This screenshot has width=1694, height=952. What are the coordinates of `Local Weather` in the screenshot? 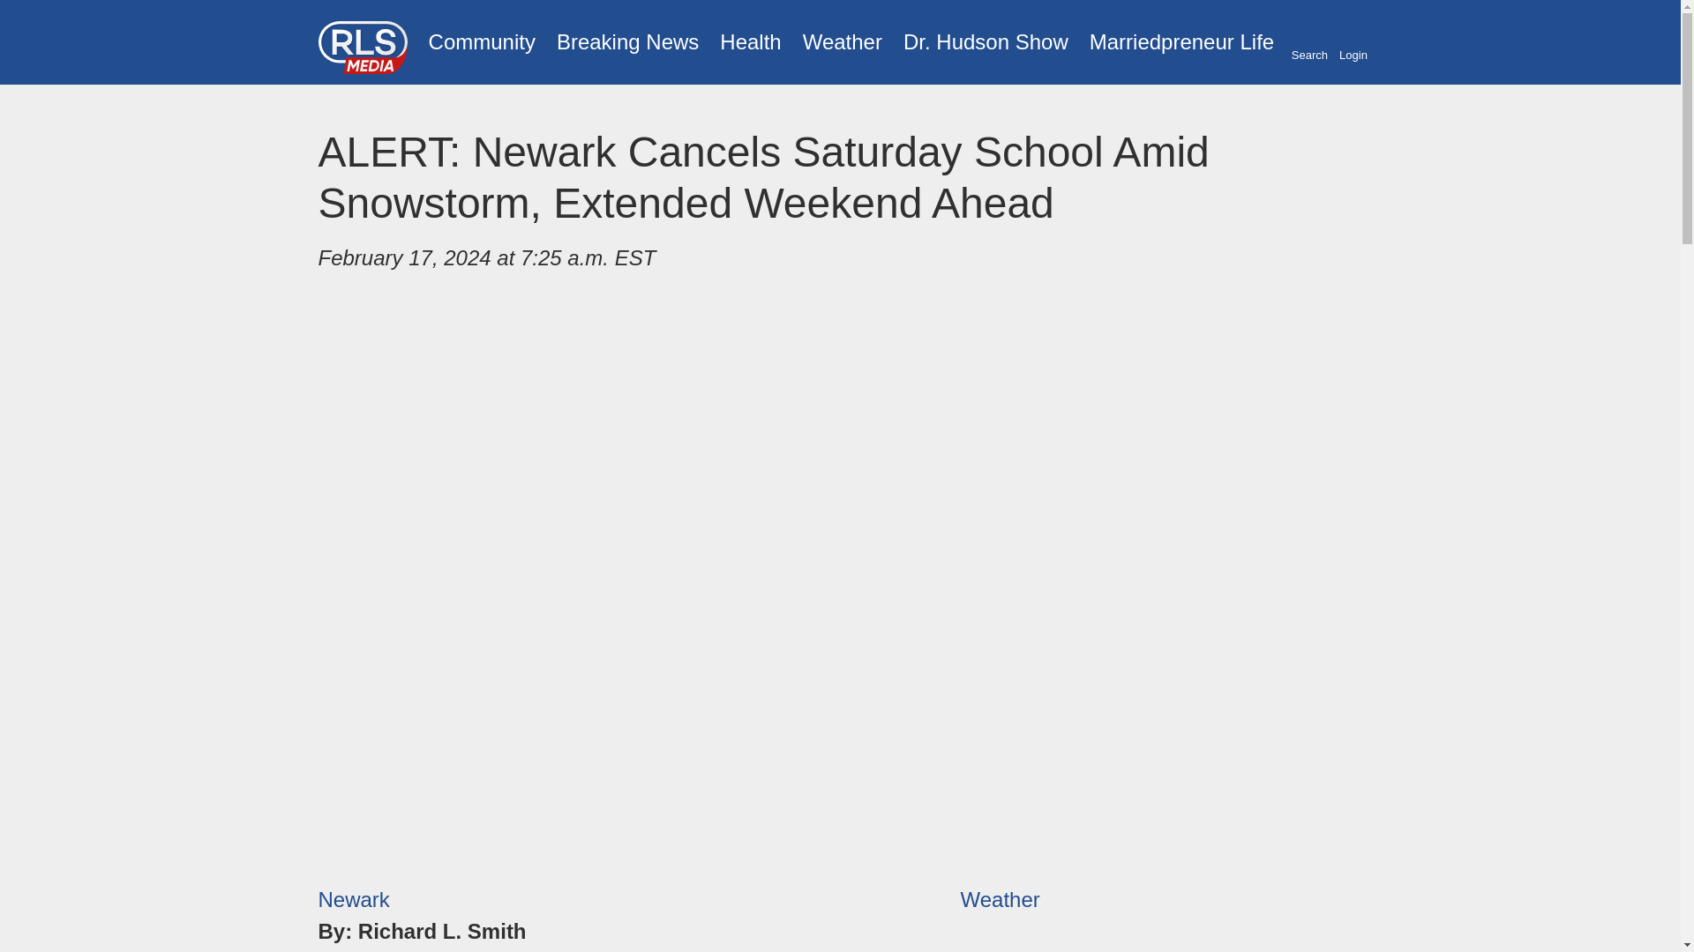 It's located at (842, 42).